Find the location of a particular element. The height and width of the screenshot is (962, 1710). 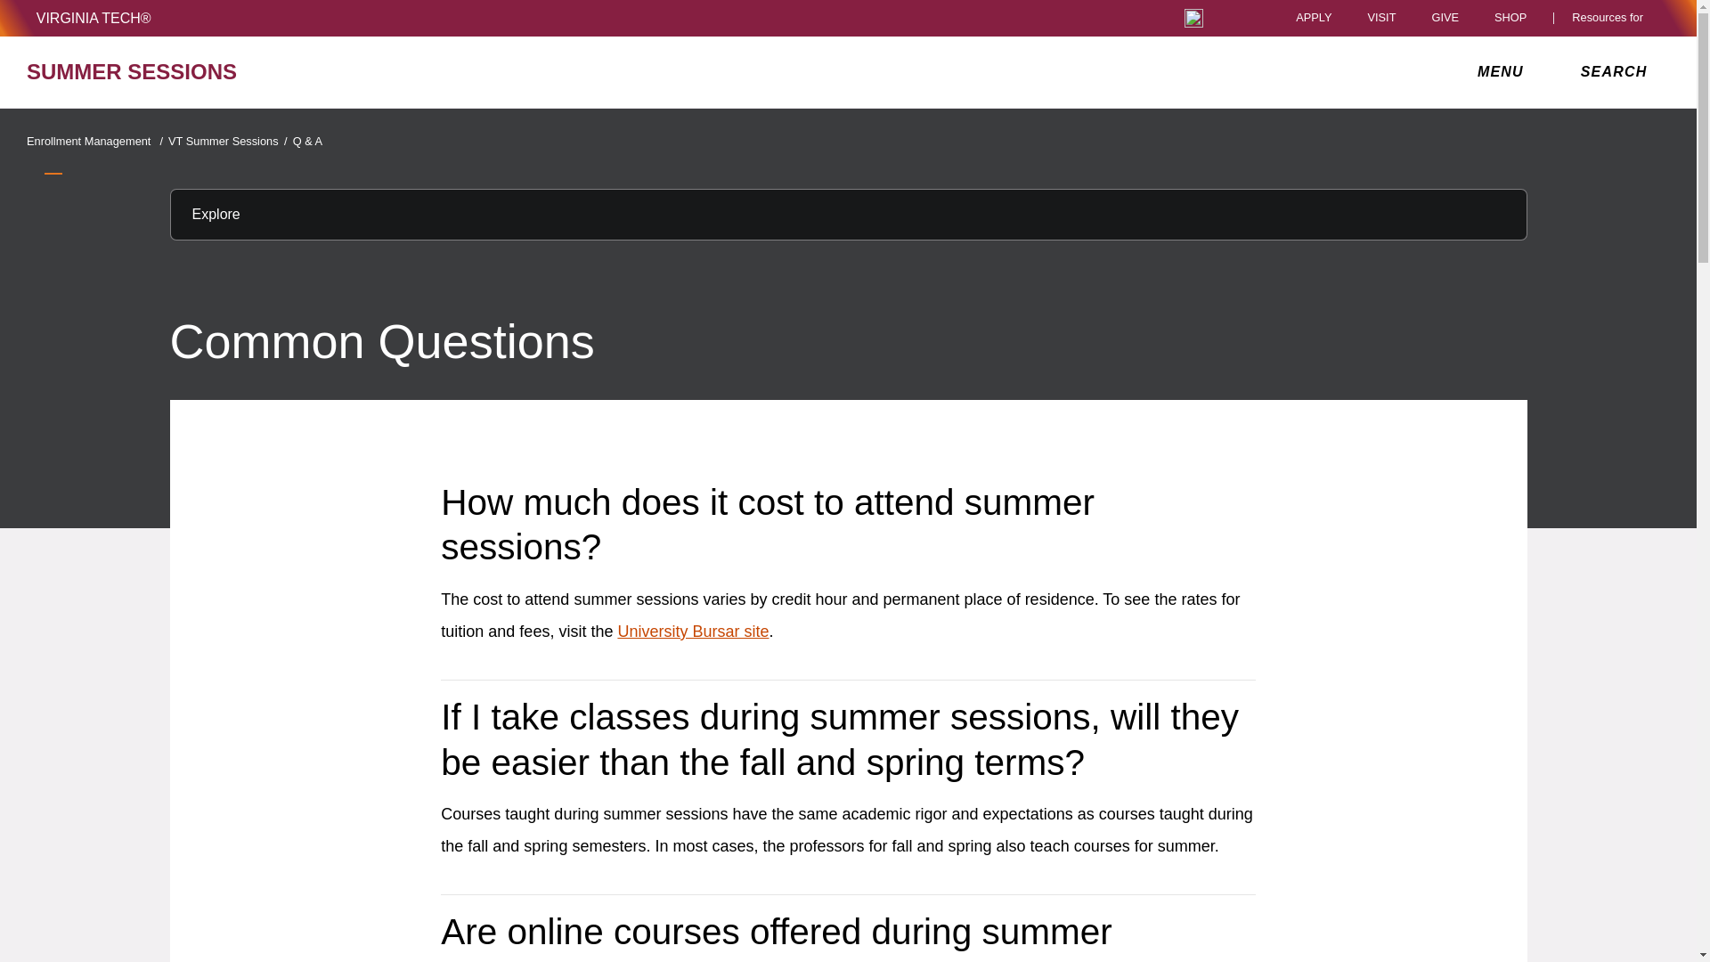

APPLY is located at coordinates (1314, 18).